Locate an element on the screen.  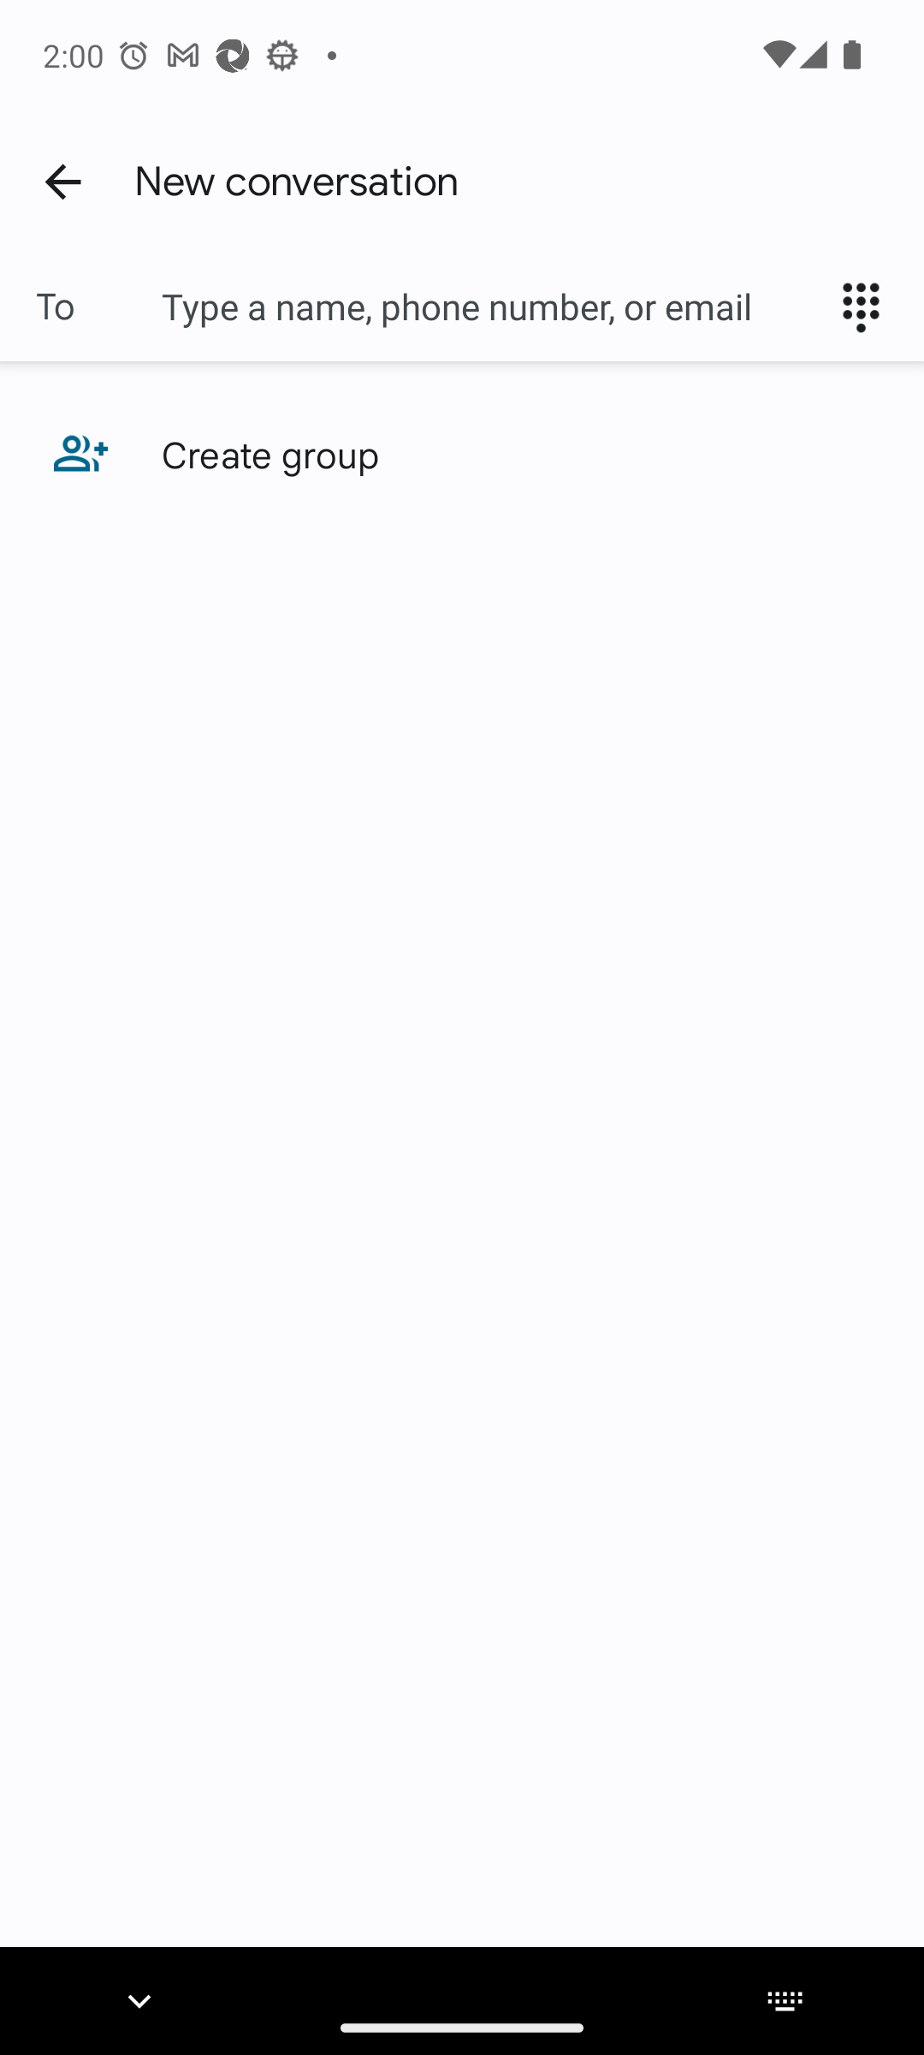
Switch between entering text and numbers is located at coordinates (869, 307).